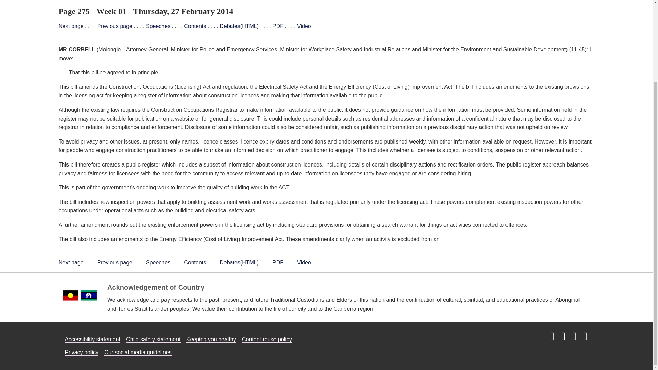 This screenshot has width=658, height=370. What do you see at coordinates (563, 336) in the screenshot?
I see `Link to Facebook` at bounding box center [563, 336].